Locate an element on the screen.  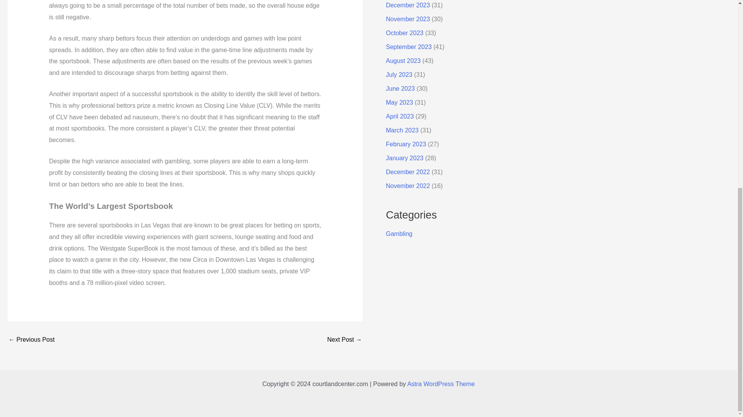
April 2023 is located at coordinates (399, 116).